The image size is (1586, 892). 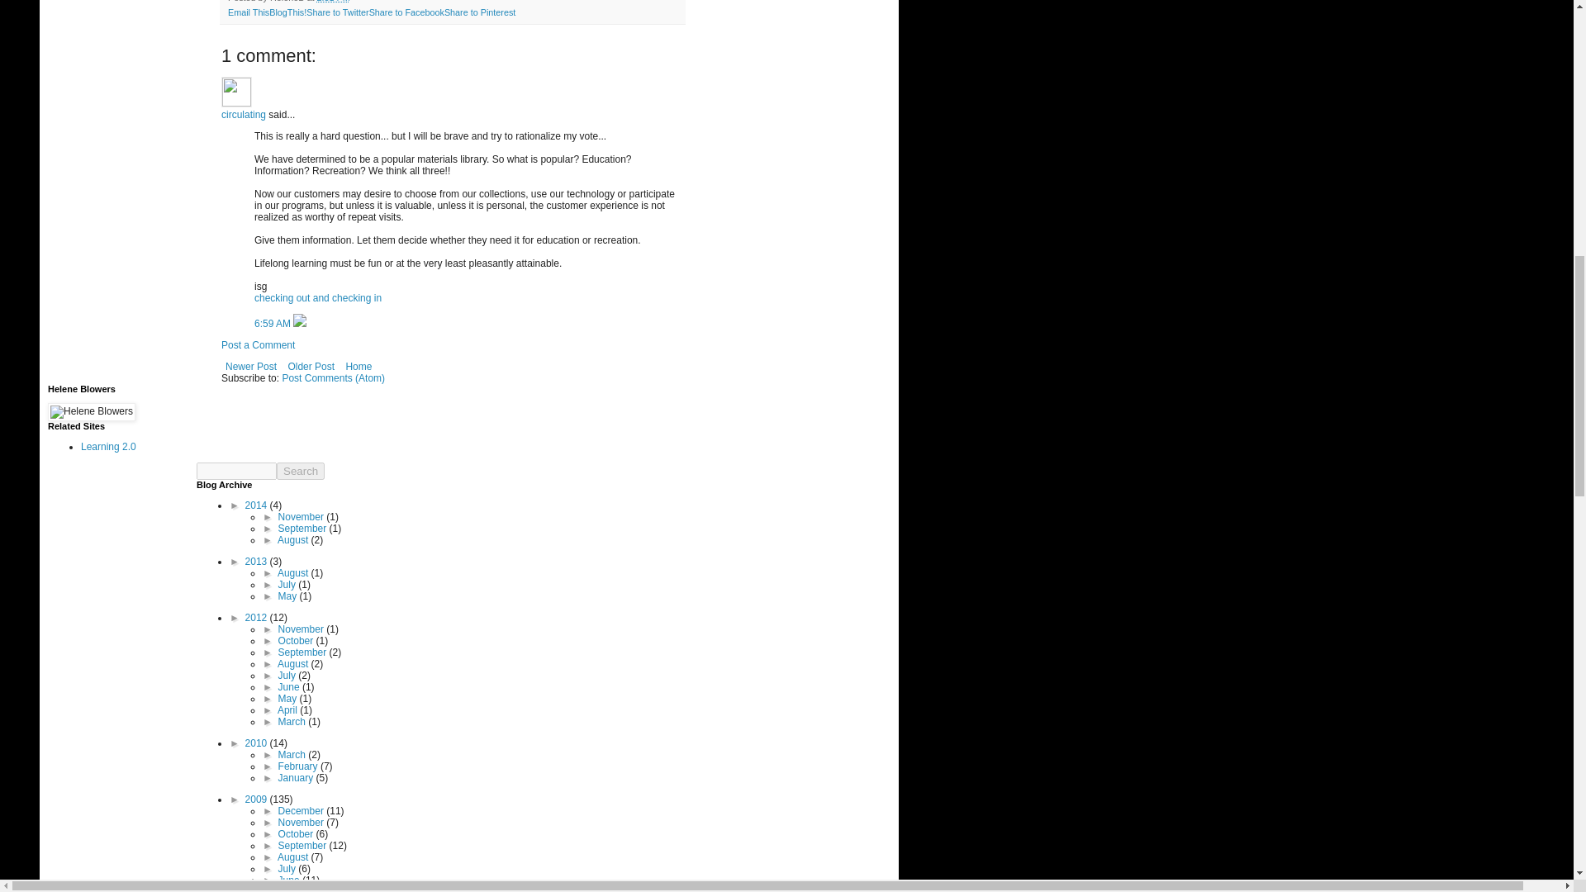 I want to click on Newer Post, so click(x=251, y=367).